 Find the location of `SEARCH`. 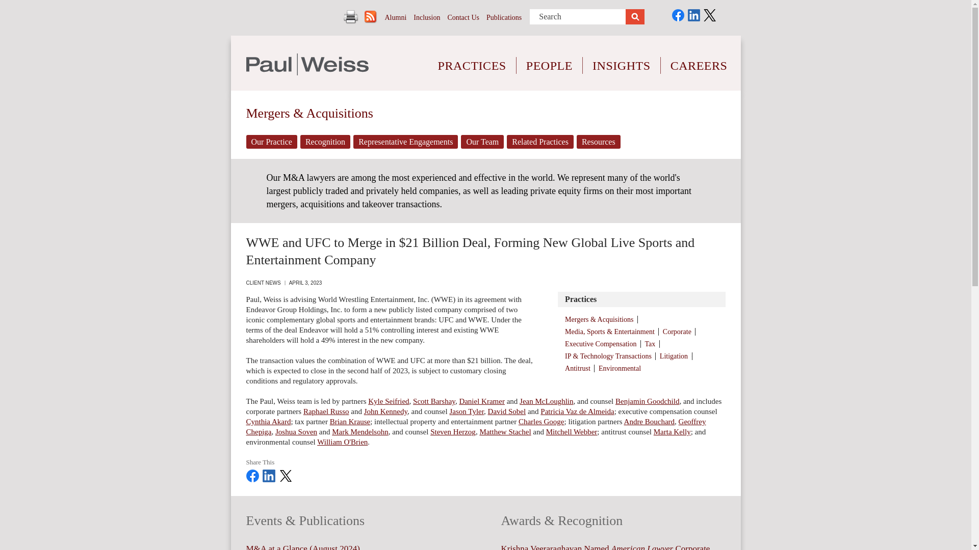

SEARCH is located at coordinates (634, 17).